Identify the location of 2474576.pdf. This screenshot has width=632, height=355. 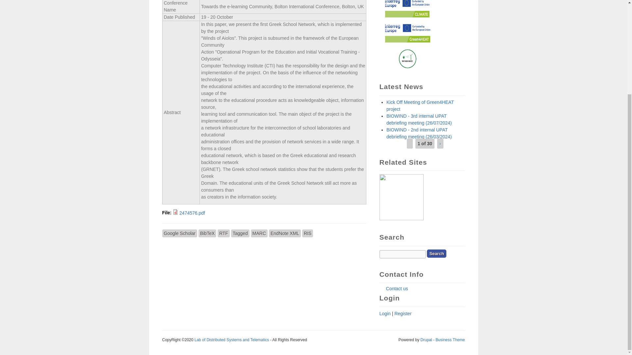
(192, 213).